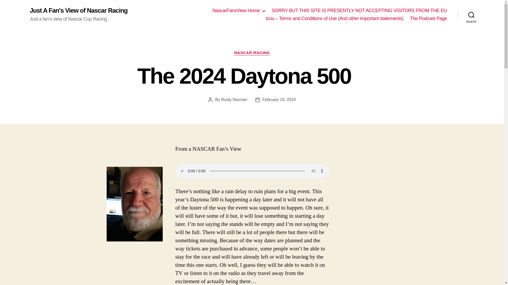 This screenshot has height=285, width=508. I want to click on February 19, 2024, so click(279, 99).